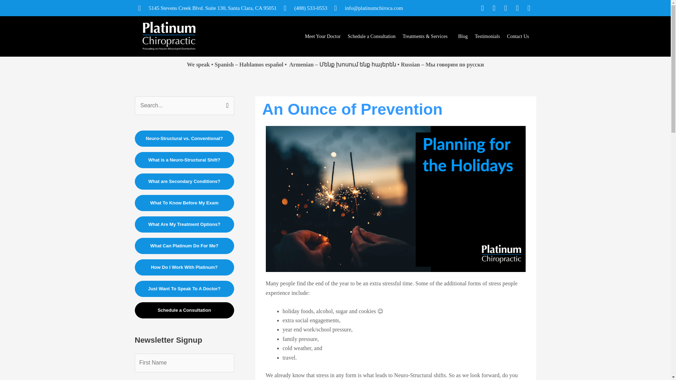 The width and height of the screenshot is (676, 380). I want to click on Instagram, so click(494, 8).